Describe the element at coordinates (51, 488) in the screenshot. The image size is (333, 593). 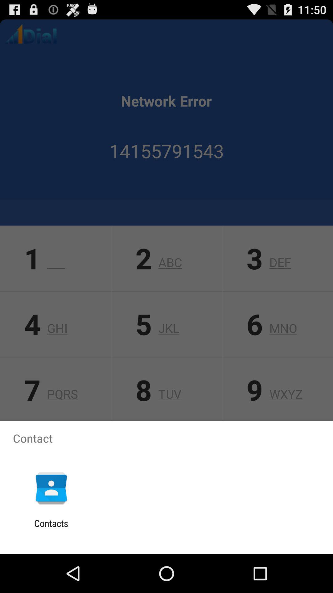
I see `click the item above contacts` at that location.